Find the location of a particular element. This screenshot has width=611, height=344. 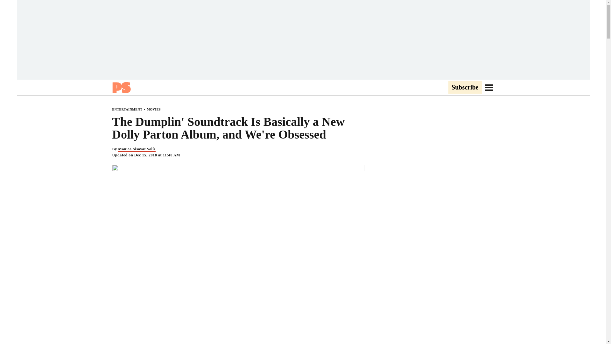

ENTERTAINMENT is located at coordinates (127, 109).